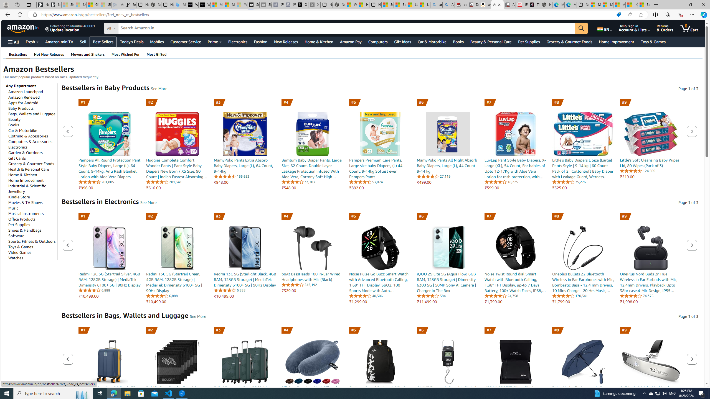  I want to click on Pet Supplies, so click(19, 224).